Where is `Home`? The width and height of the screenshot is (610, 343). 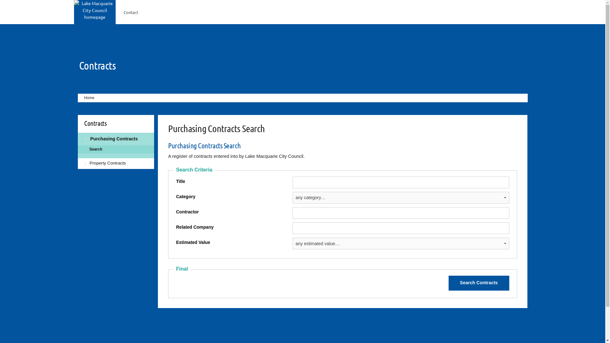
Home is located at coordinates (87, 98).